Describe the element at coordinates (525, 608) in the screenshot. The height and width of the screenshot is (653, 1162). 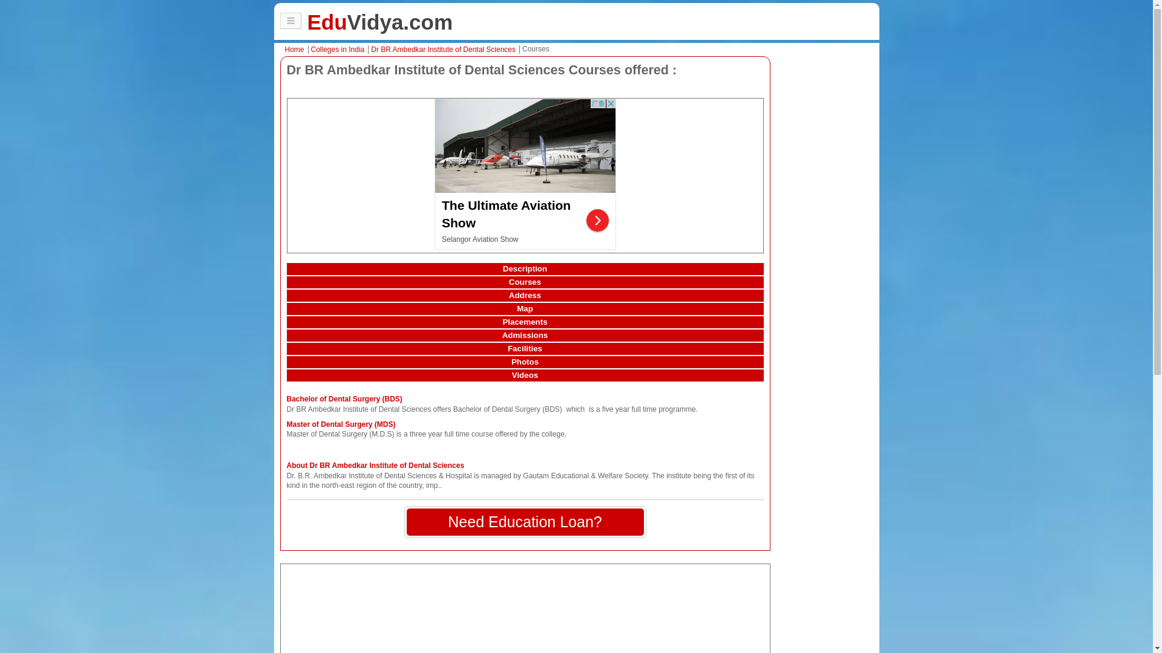
I see `3rd party ad content` at that location.